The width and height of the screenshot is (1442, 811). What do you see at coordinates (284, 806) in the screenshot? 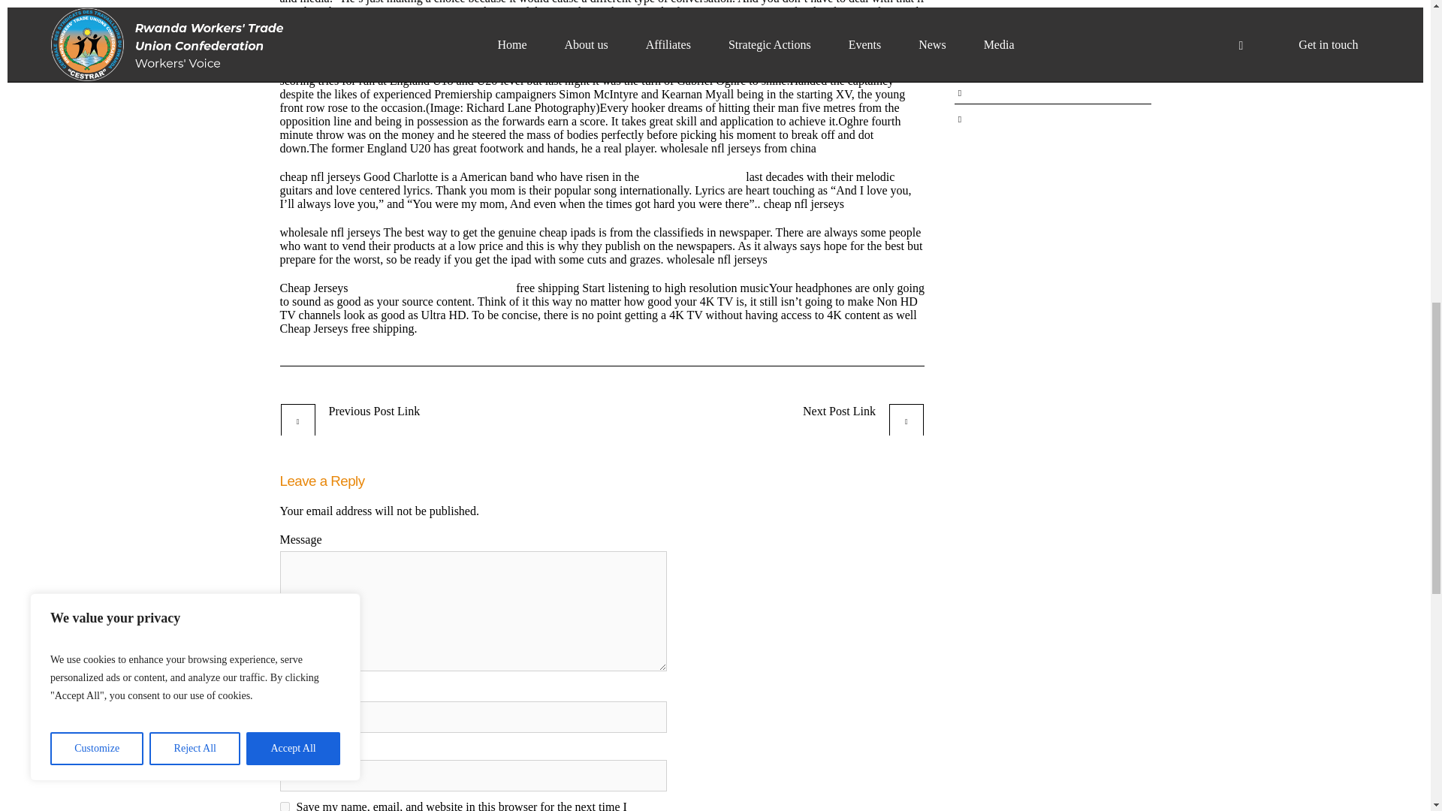
I see `yes` at bounding box center [284, 806].